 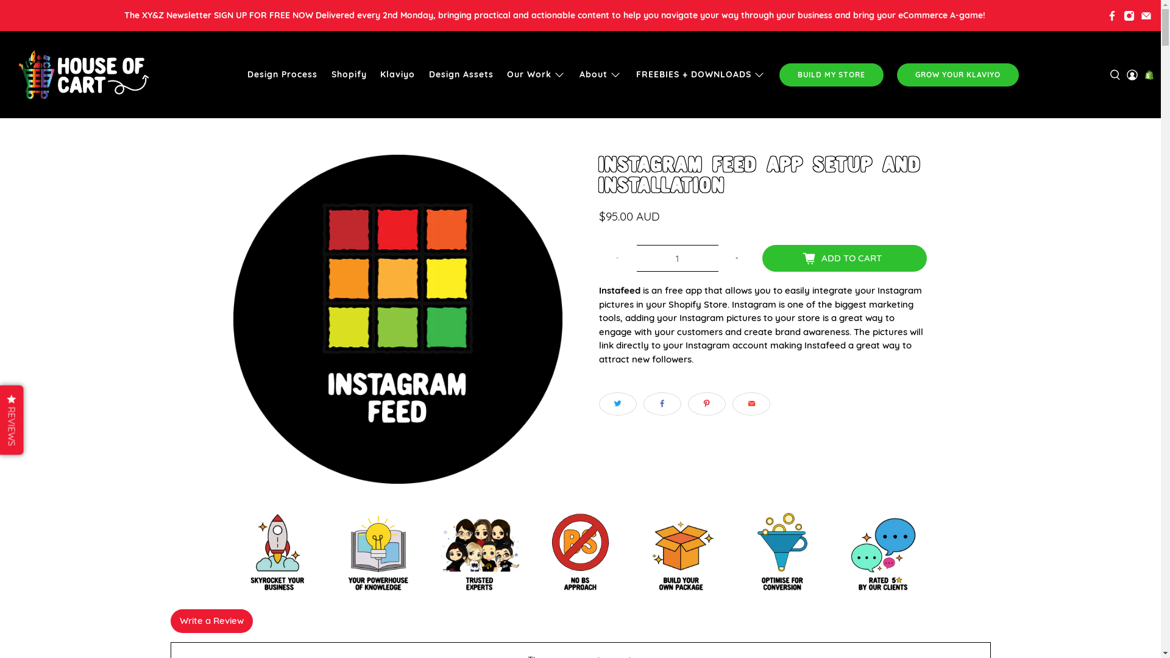 What do you see at coordinates (1129, 15) in the screenshot?
I see `House of Cart on Instagram` at bounding box center [1129, 15].